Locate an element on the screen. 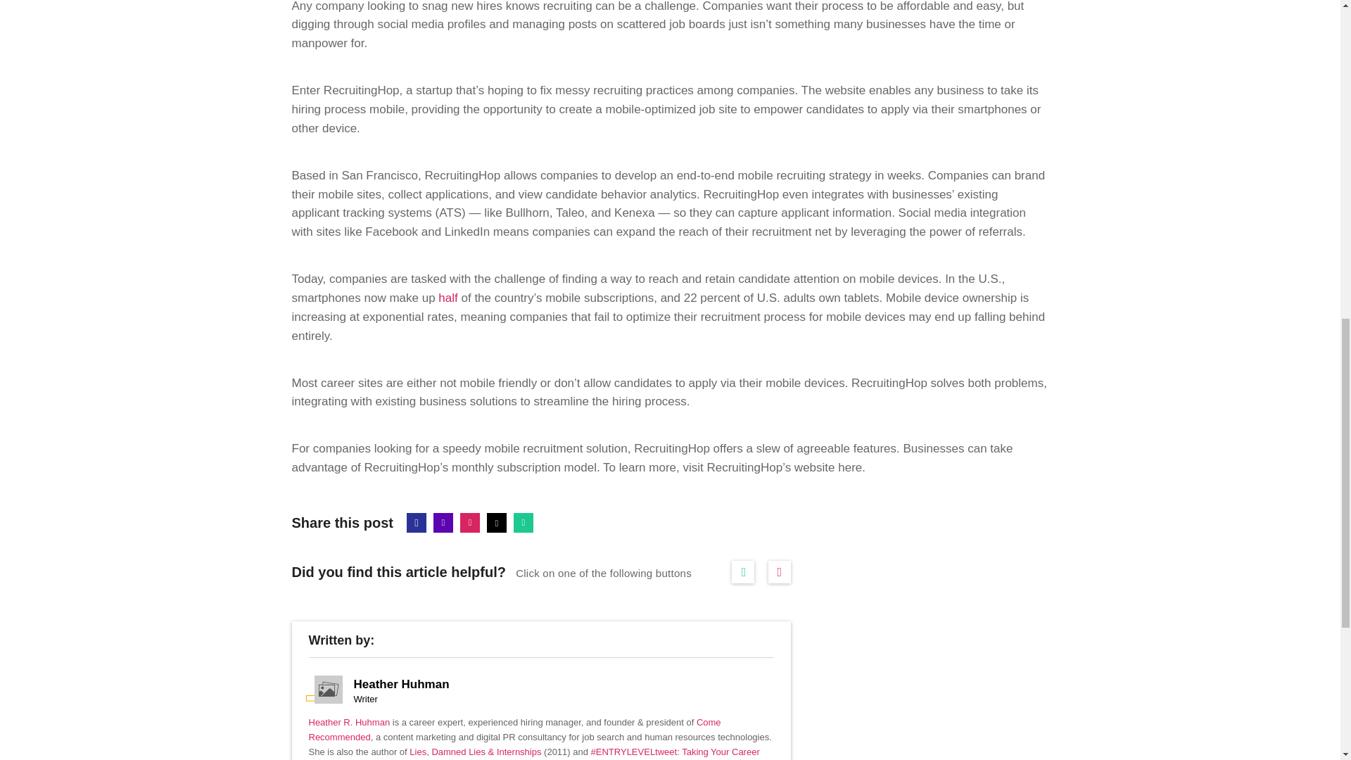 This screenshot has width=1351, height=760. Facebook is located at coordinates (417, 523).